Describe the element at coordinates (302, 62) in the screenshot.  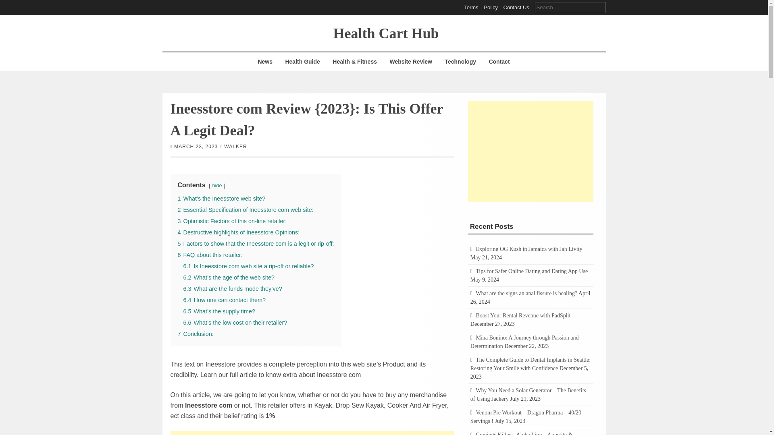
I see `Health Guide` at that location.